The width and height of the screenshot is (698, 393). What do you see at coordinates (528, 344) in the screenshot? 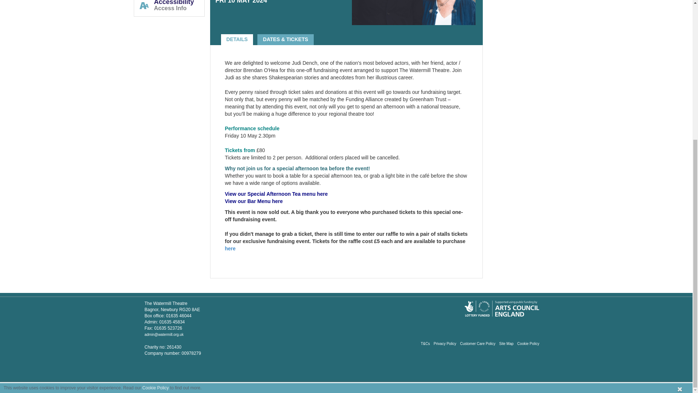
I see `Cookie Policy` at bounding box center [528, 344].